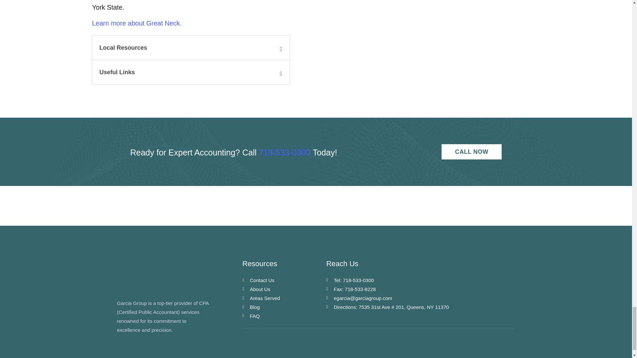  Describe the element at coordinates (259, 152) in the screenshot. I see `Ready for Expert Accounting? Call 718-533-0300 Today!` at that location.